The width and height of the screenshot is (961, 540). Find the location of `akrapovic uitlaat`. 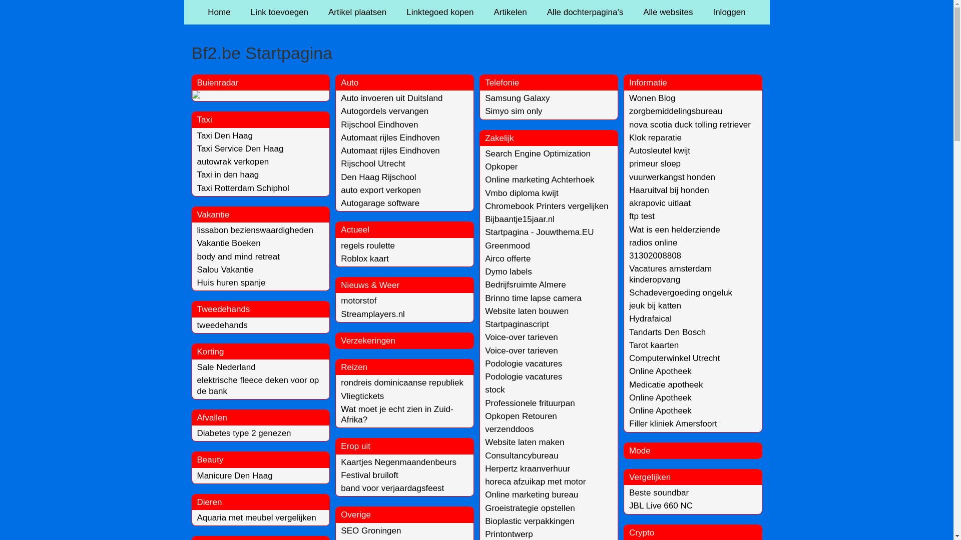

akrapovic uitlaat is located at coordinates (660, 203).